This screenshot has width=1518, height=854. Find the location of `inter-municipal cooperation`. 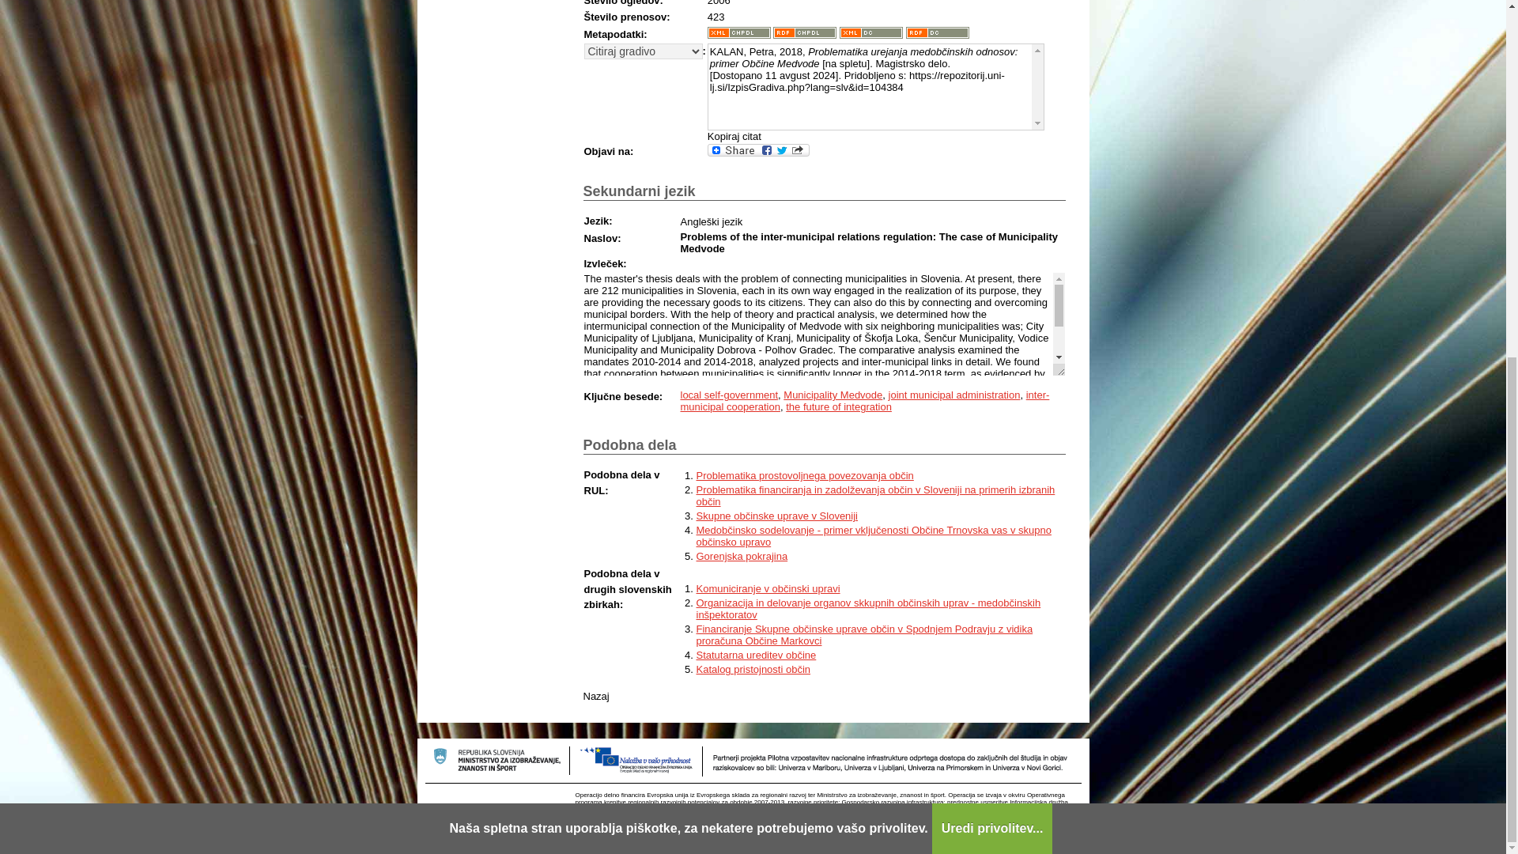

inter-municipal cooperation is located at coordinates (864, 400).